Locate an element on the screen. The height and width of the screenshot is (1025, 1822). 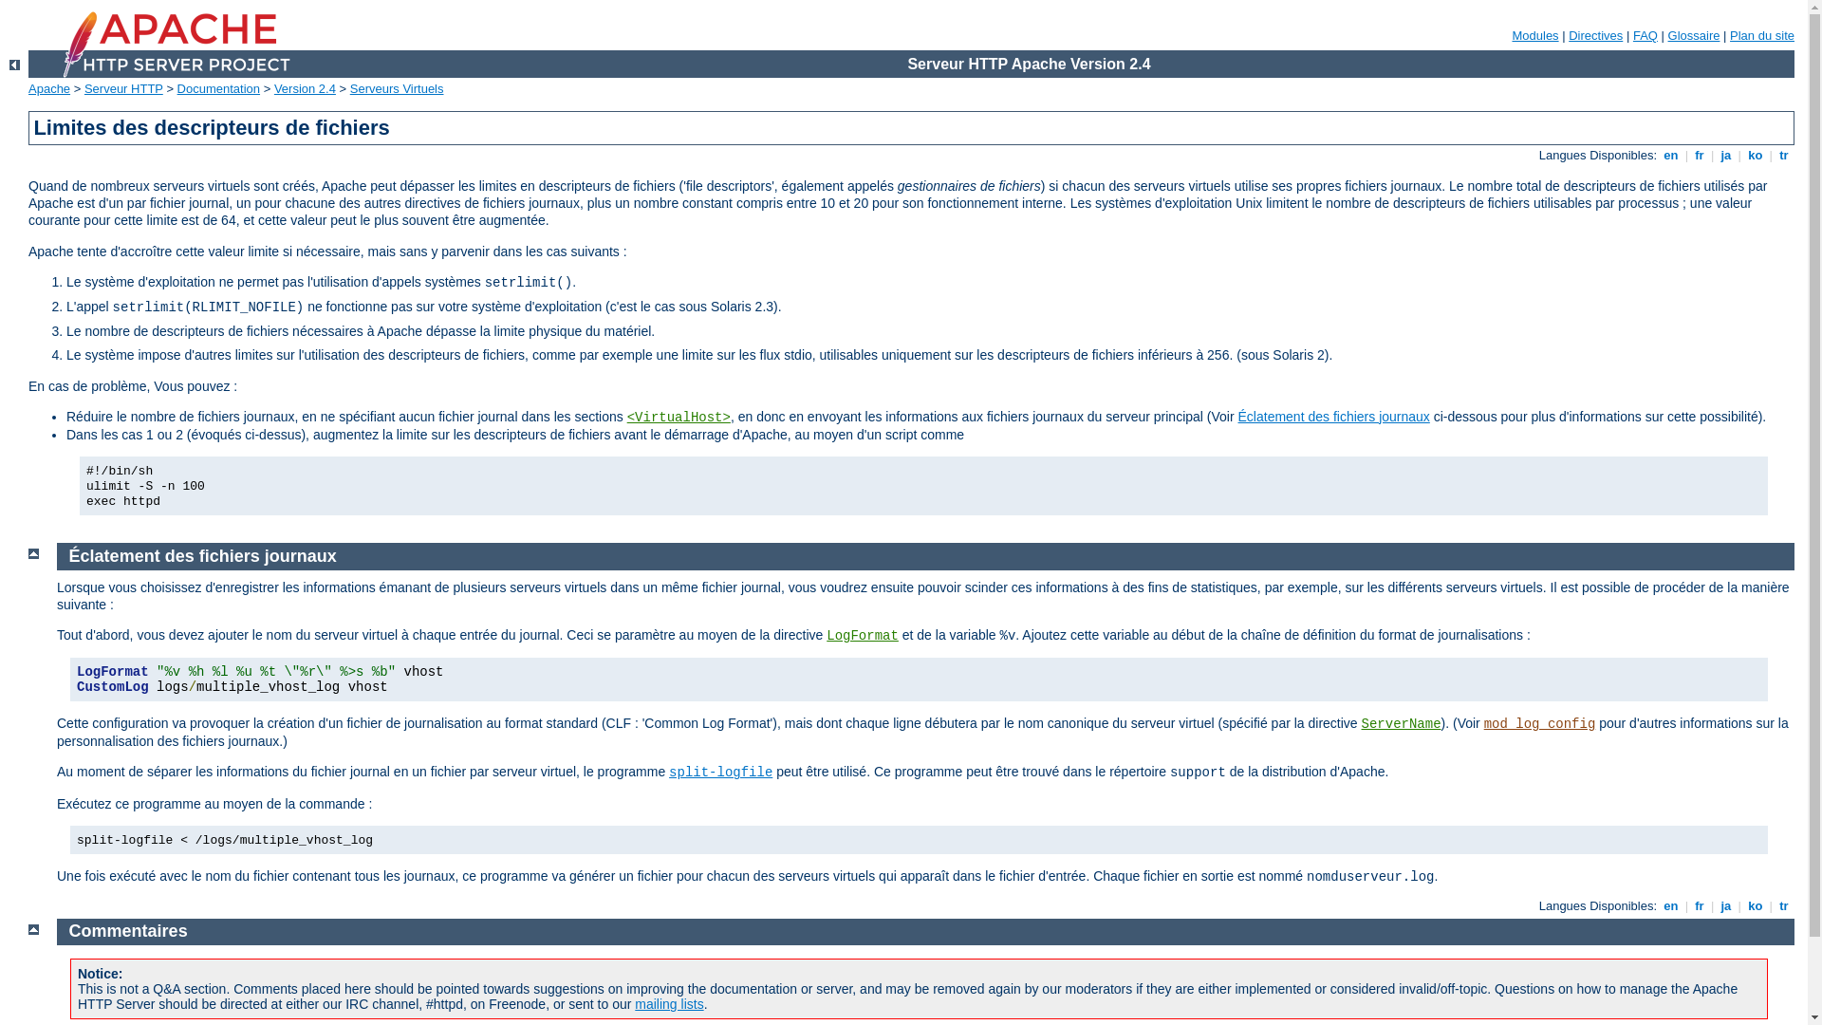
<- is located at coordinates (15, 65).